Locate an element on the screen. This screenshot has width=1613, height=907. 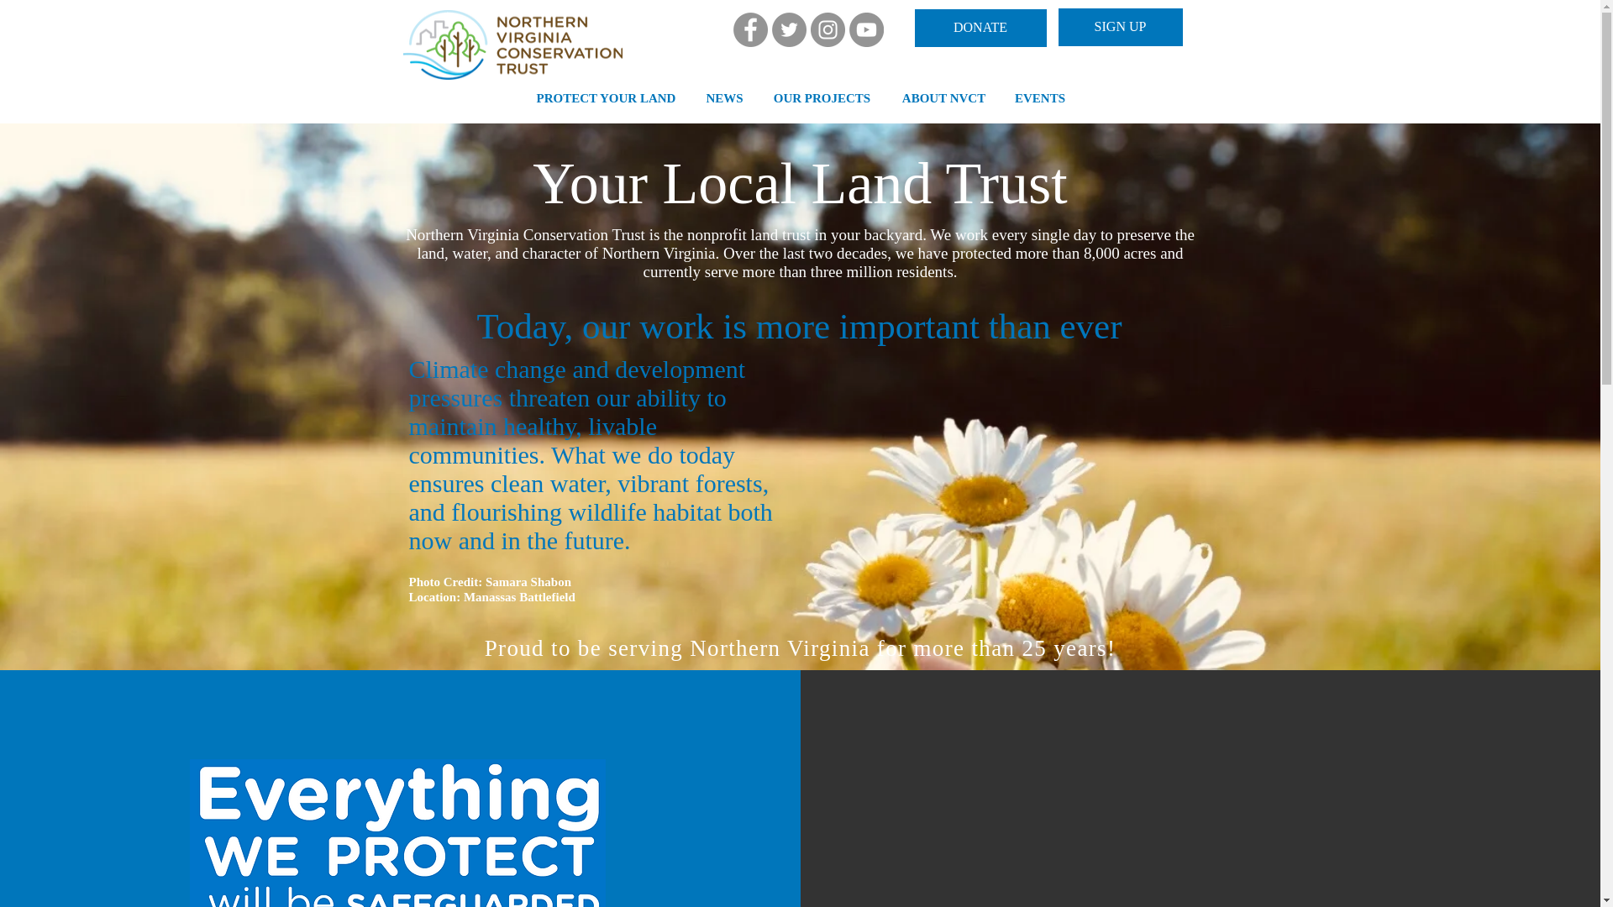
EVENTS is located at coordinates (1040, 99).